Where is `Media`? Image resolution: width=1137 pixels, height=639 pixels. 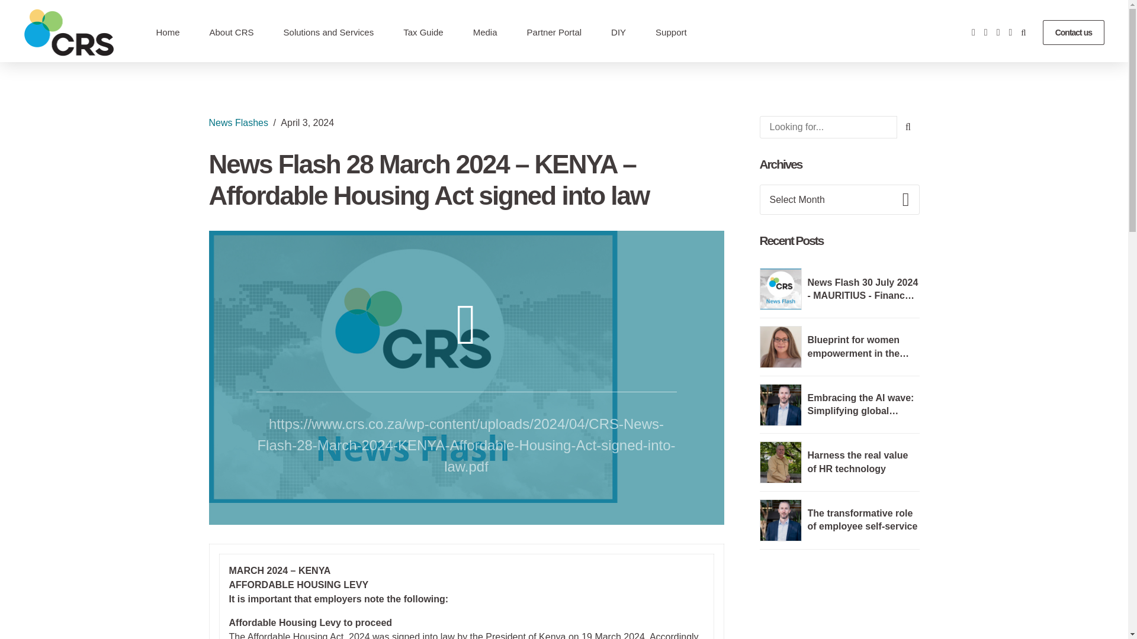 Media is located at coordinates (486, 32).